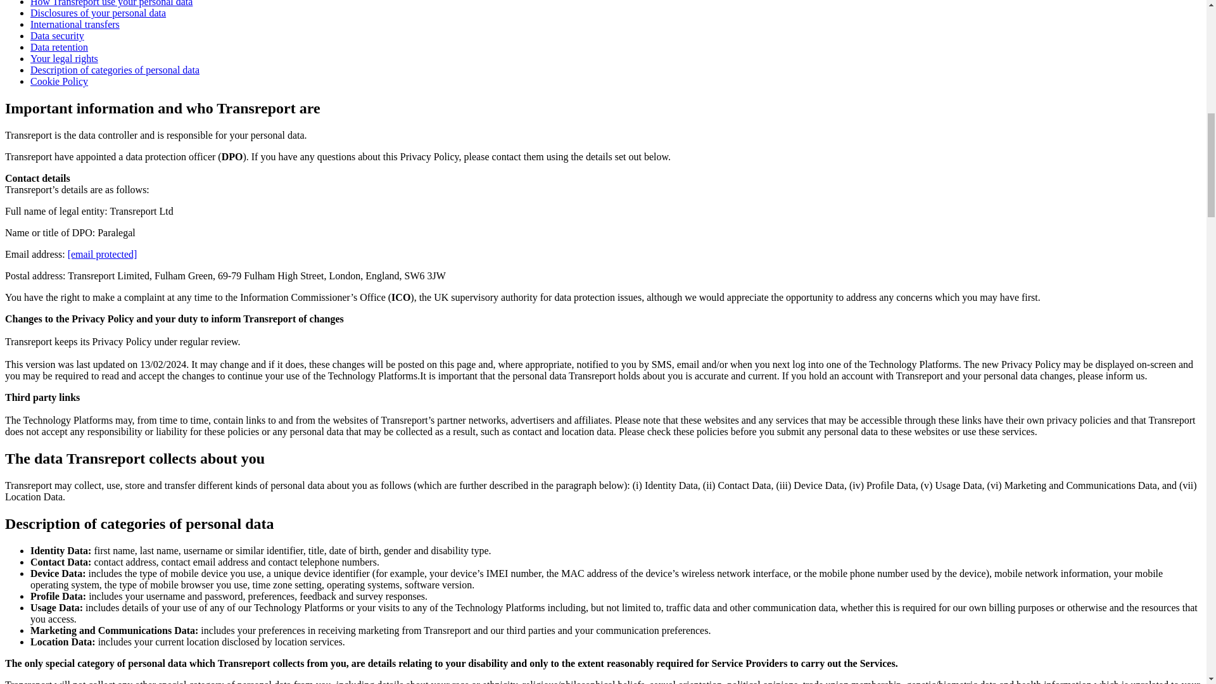 Image resolution: width=1216 pixels, height=684 pixels. What do you see at coordinates (57, 35) in the screenshot?
I see `Data security` at bounding box center [57, 35].